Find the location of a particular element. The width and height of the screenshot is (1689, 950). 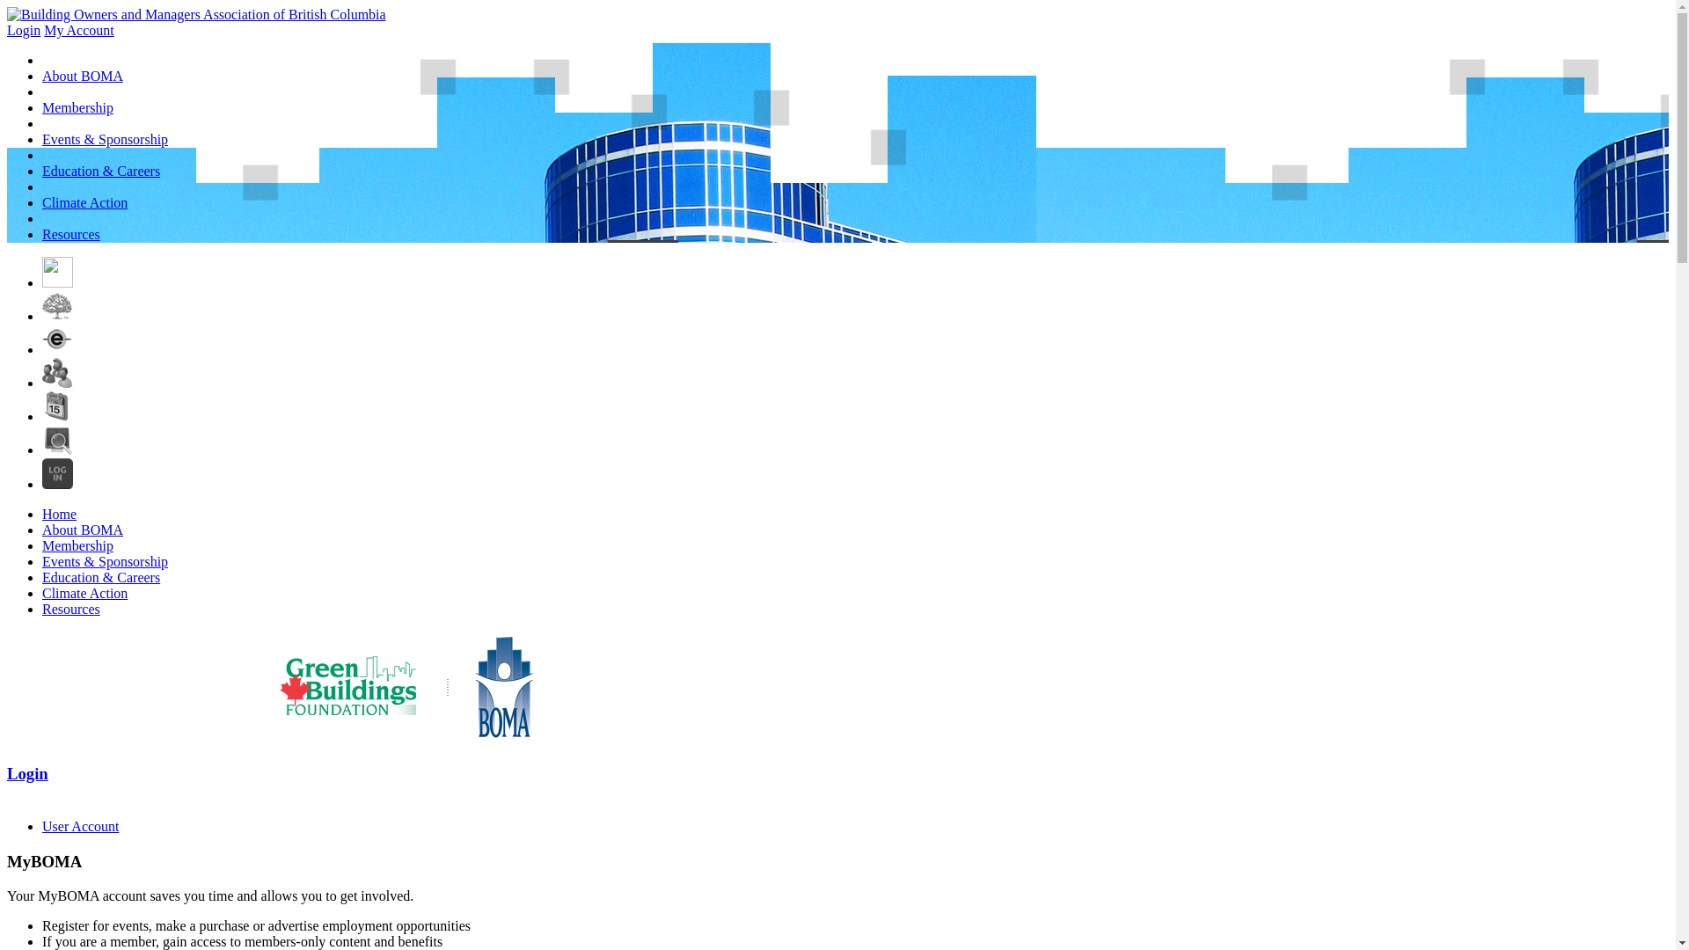

Membership is located at coordinates (77, 107).